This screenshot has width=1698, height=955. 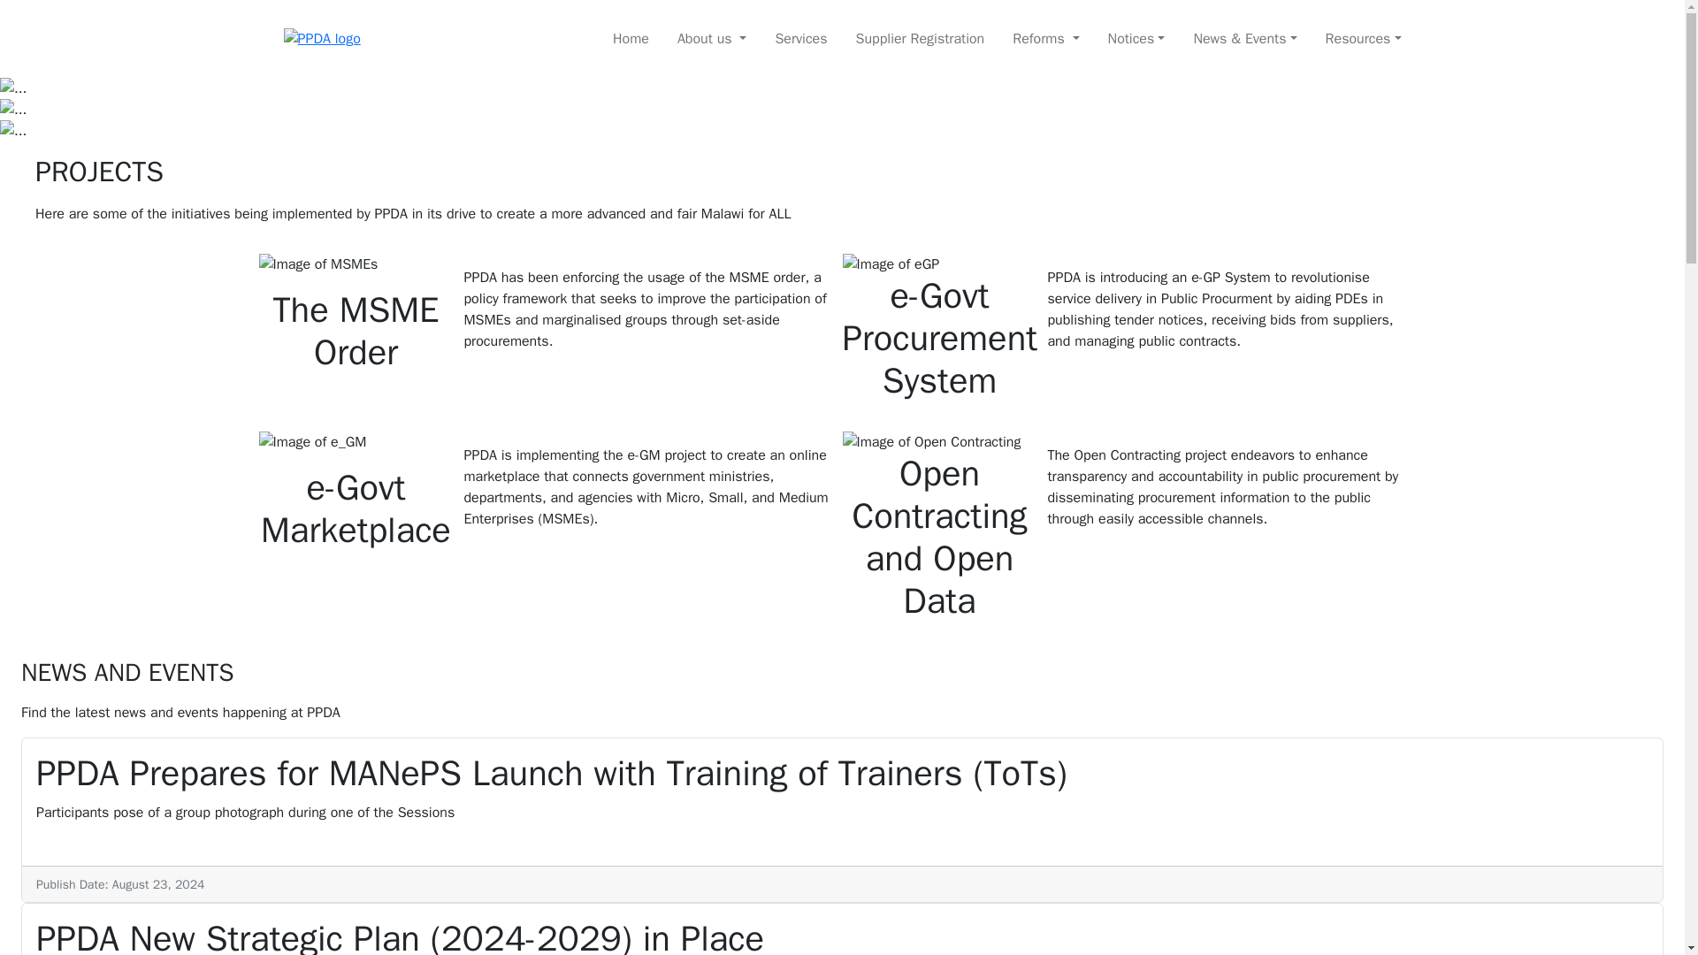 I want to click on Notices, so click(x=1136, y=39).